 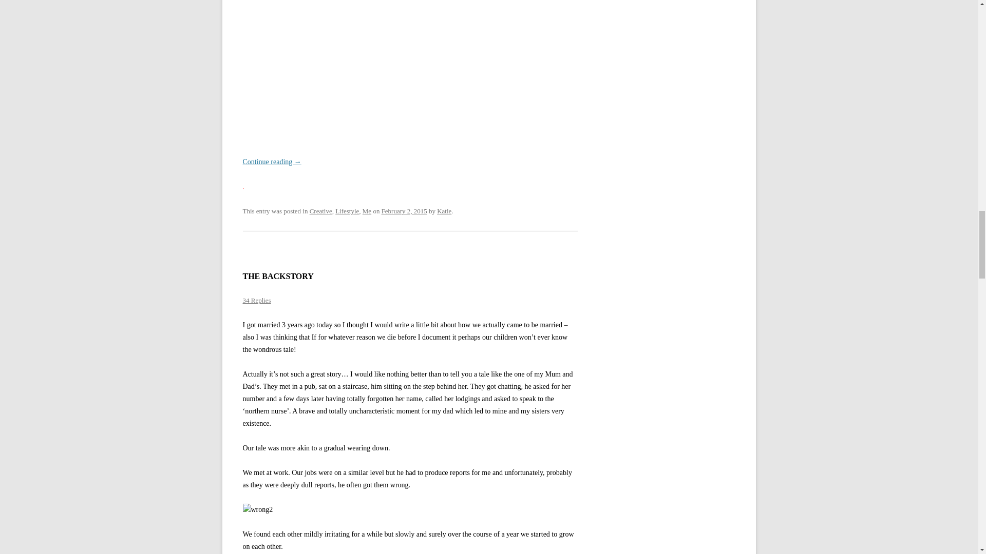 I want to click on Katie, so click(x=444, y=211).